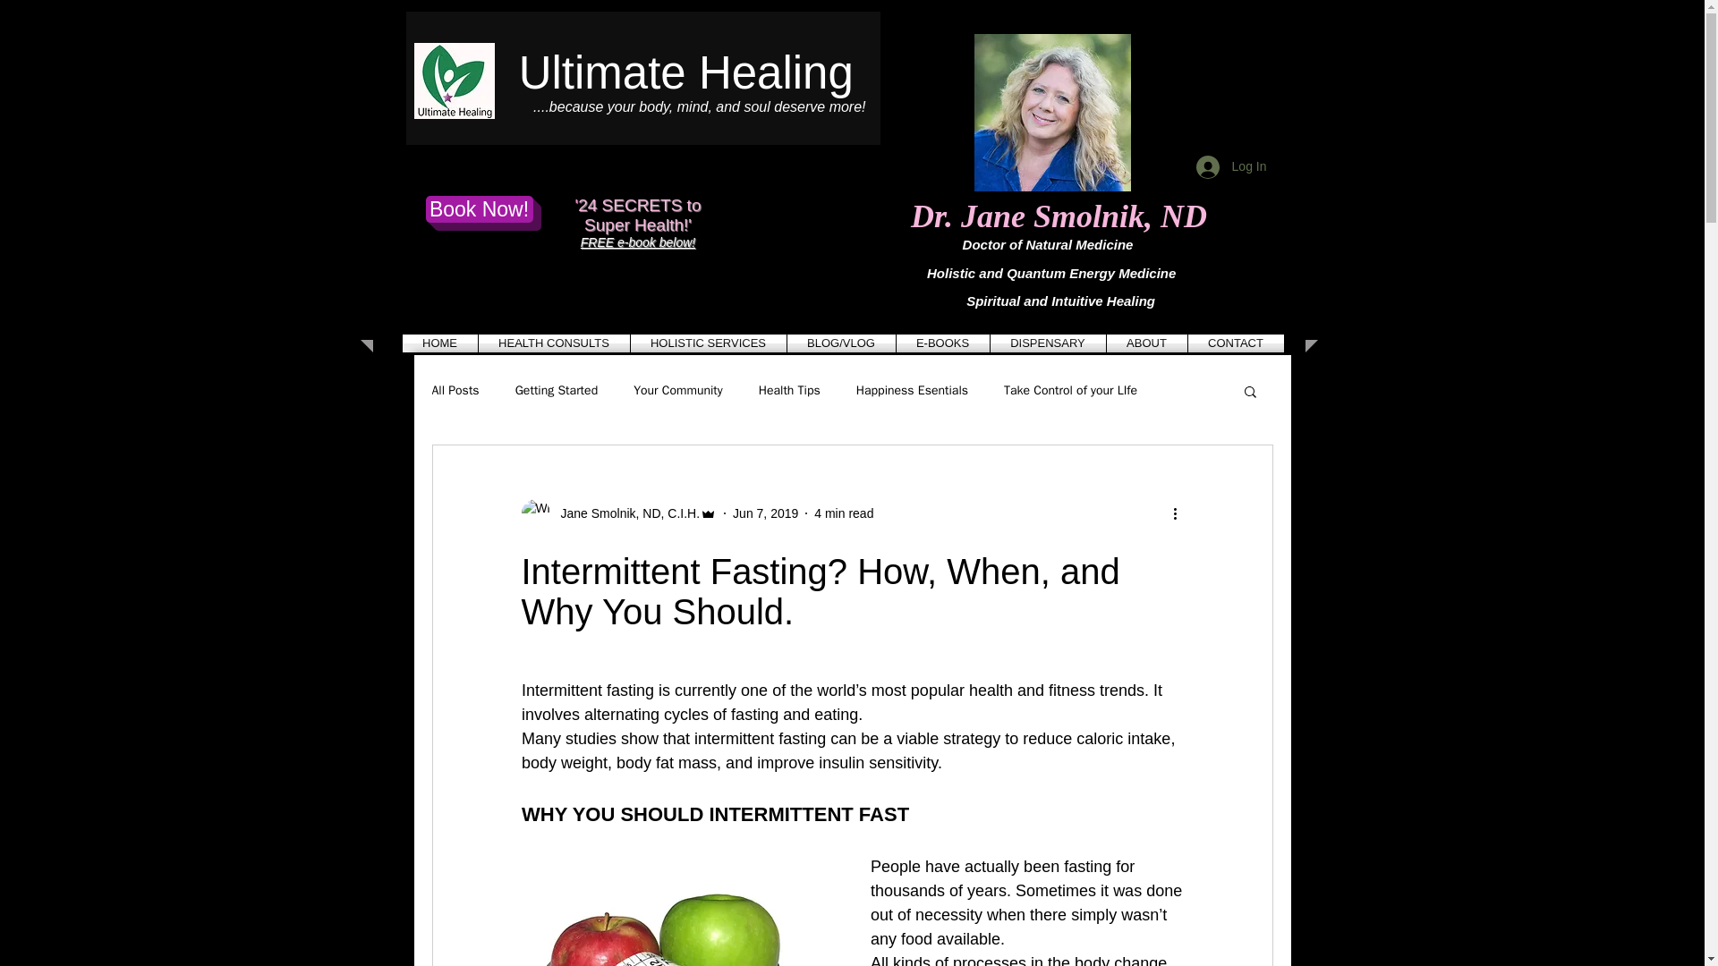 This screenshot has width=1718, height=966. Describe the element at coordinates (553, 343) in the screenshot. I see `HEALTH CONSULTS` at that location.